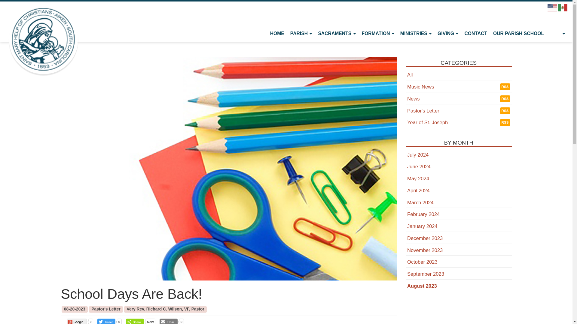  I want to click on PARISH, so click(301, 33).